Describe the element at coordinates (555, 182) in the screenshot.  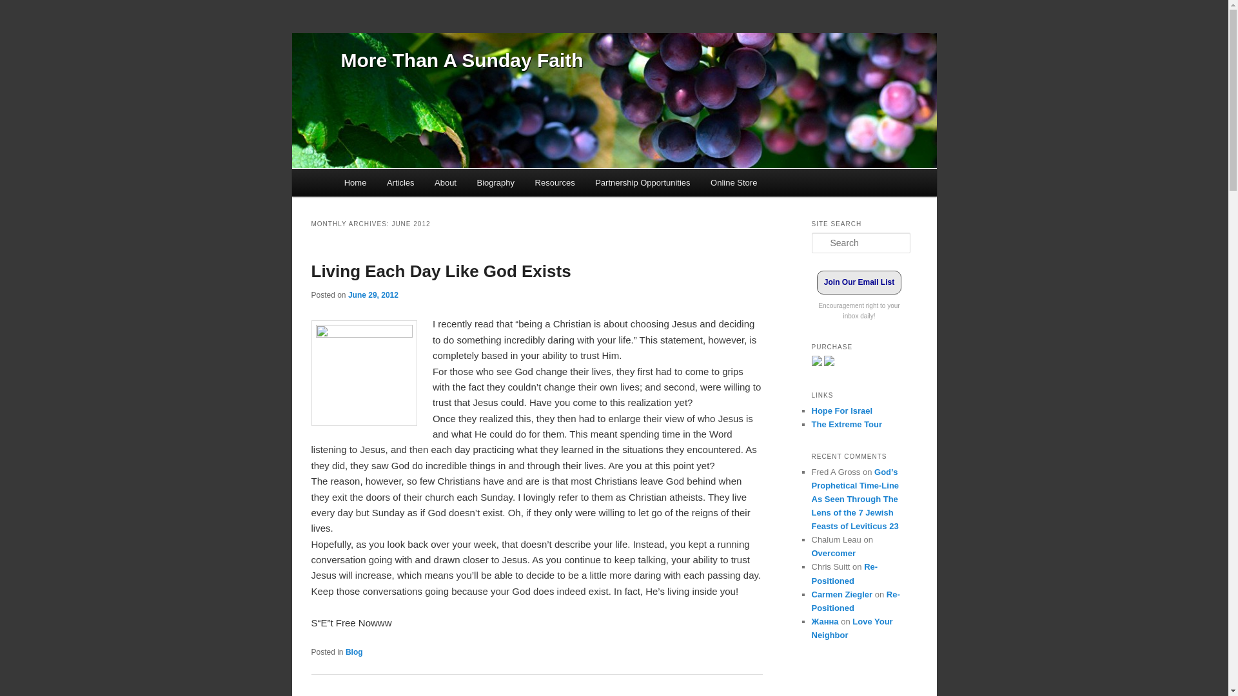
I see `Resources` at that location.